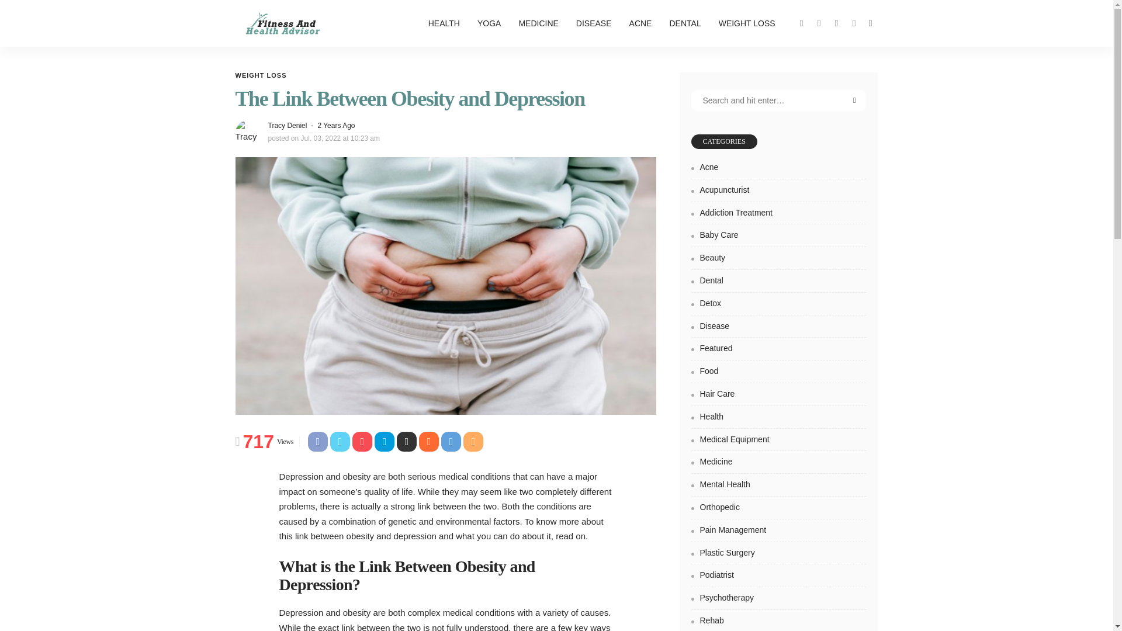  I want to click on WEIGHT LOSS, so click(260, 76).